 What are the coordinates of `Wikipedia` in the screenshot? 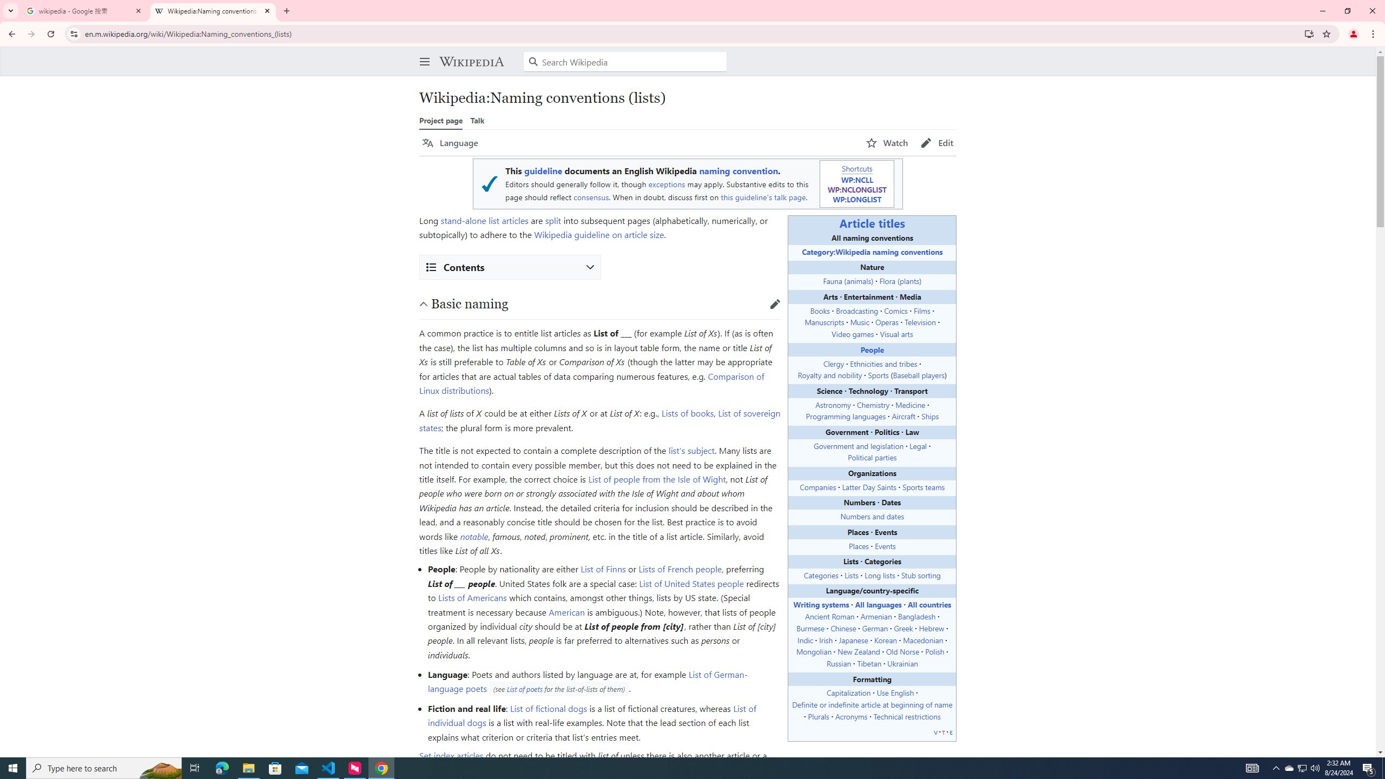 It's located at (471, 62).